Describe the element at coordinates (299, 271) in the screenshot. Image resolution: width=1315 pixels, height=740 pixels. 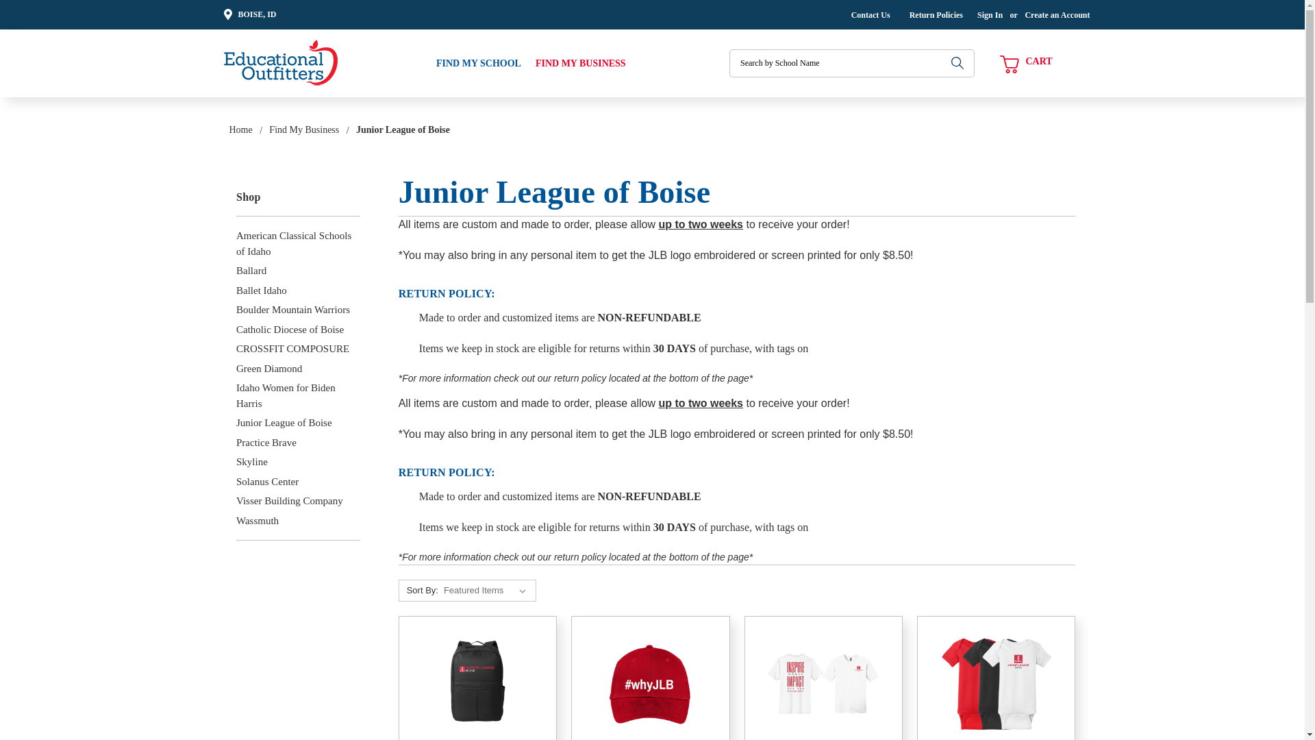
I see `Ballard` at that location.